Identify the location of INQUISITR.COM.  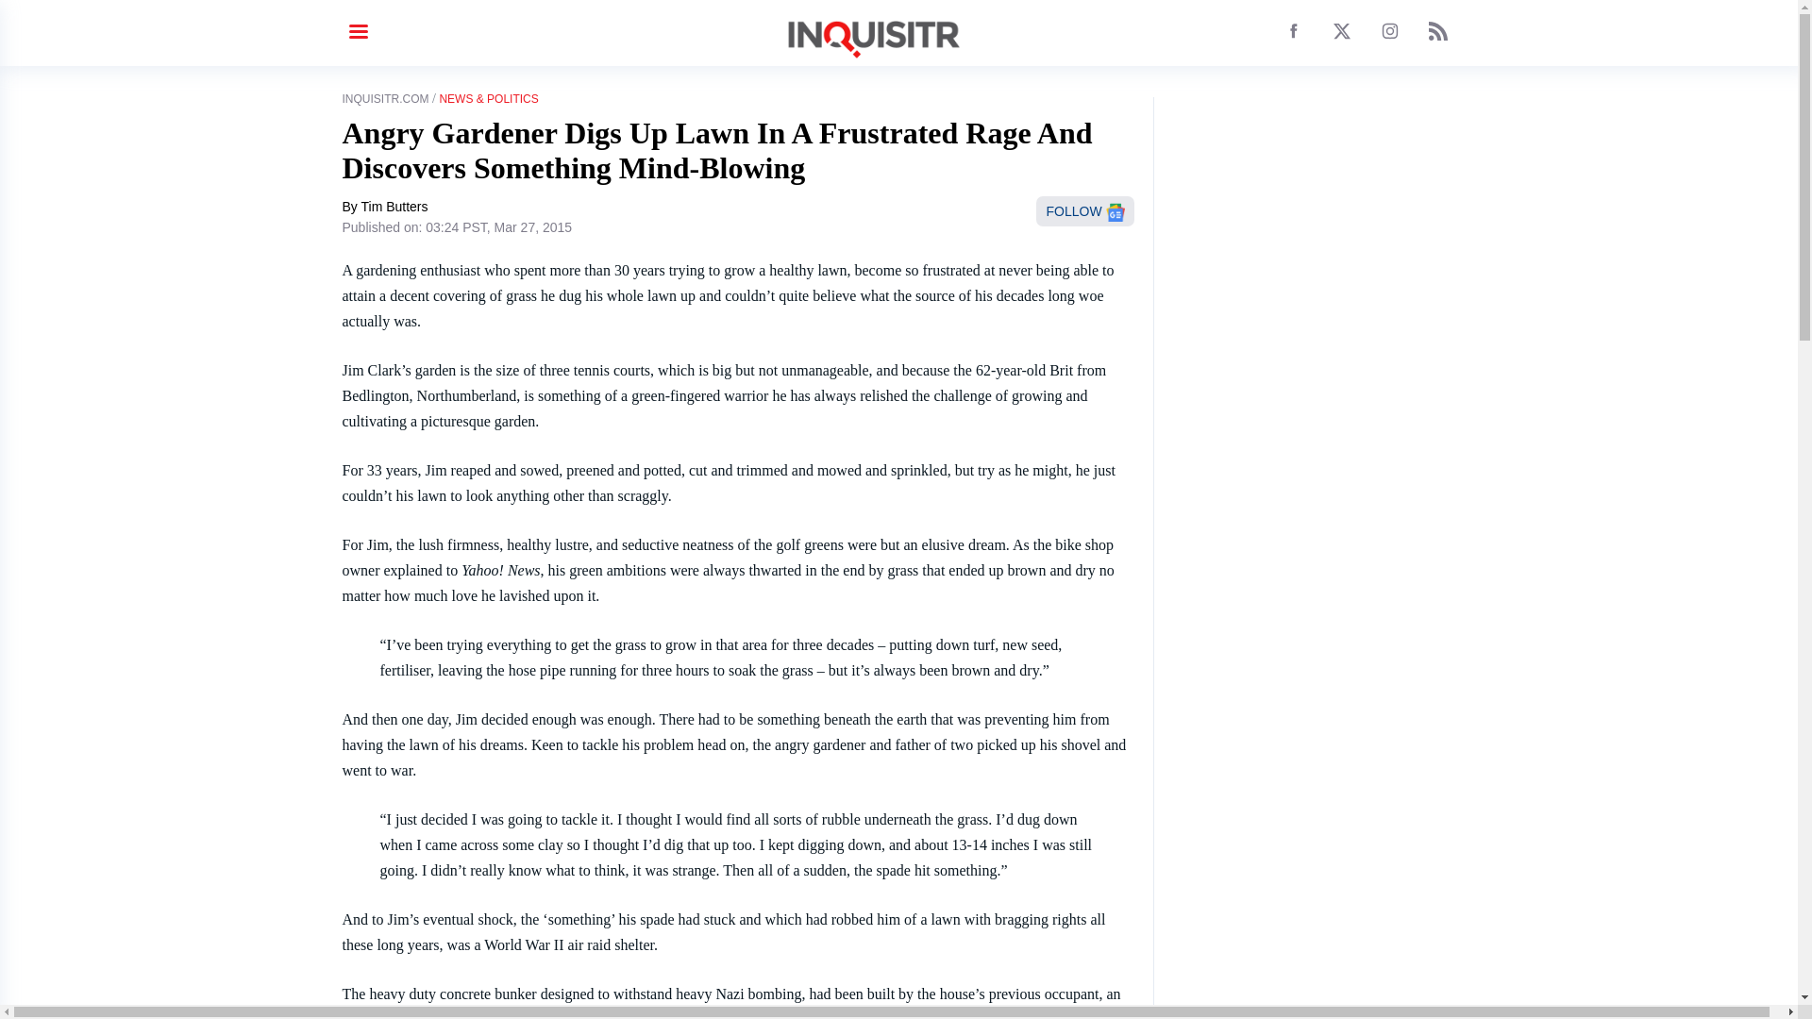
(385, 99).